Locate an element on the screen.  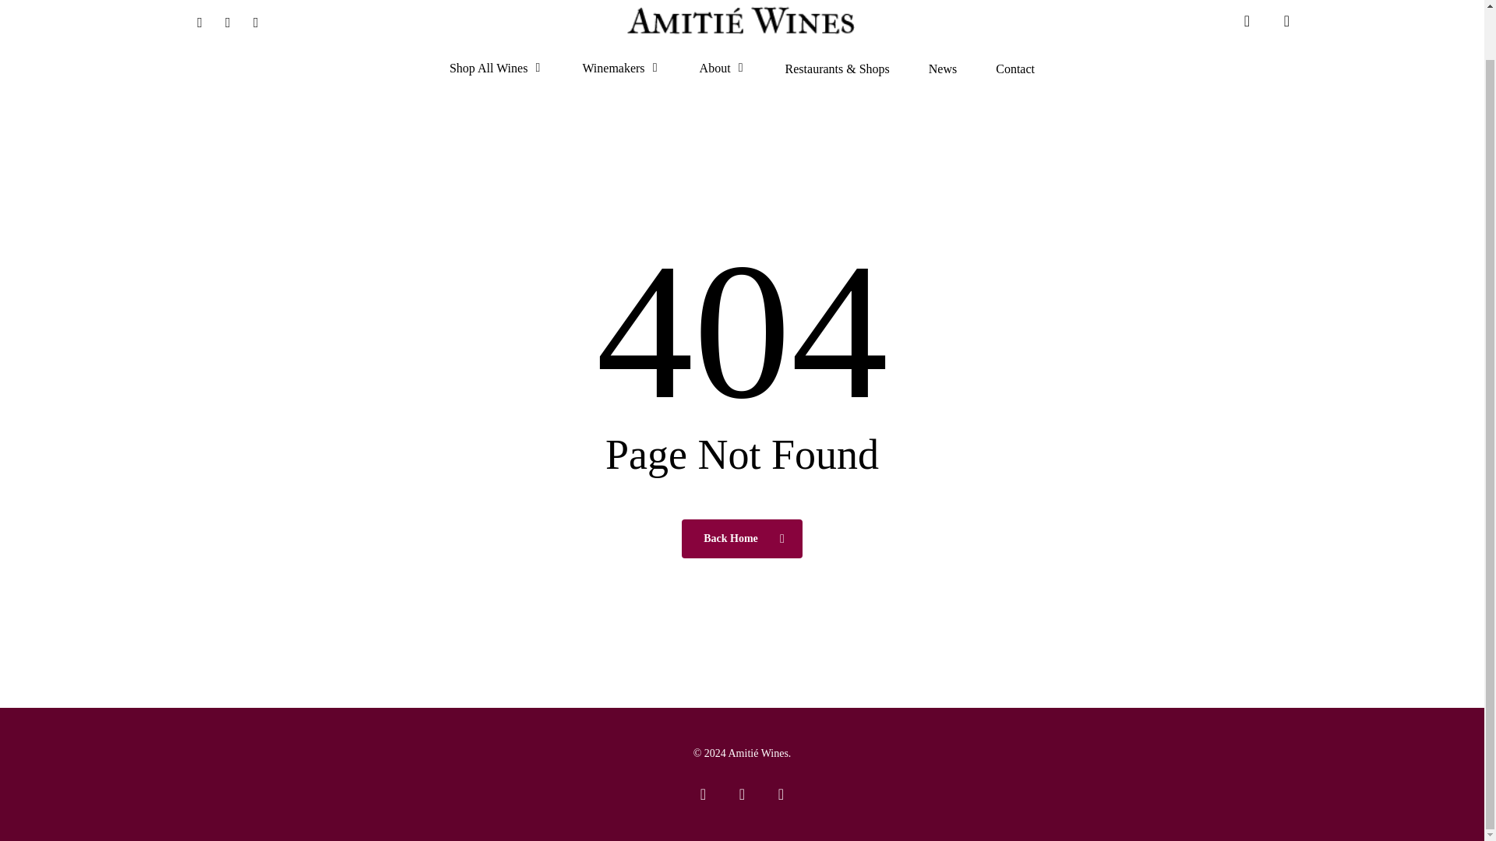
Contact is located at coordinates (1015, 69).